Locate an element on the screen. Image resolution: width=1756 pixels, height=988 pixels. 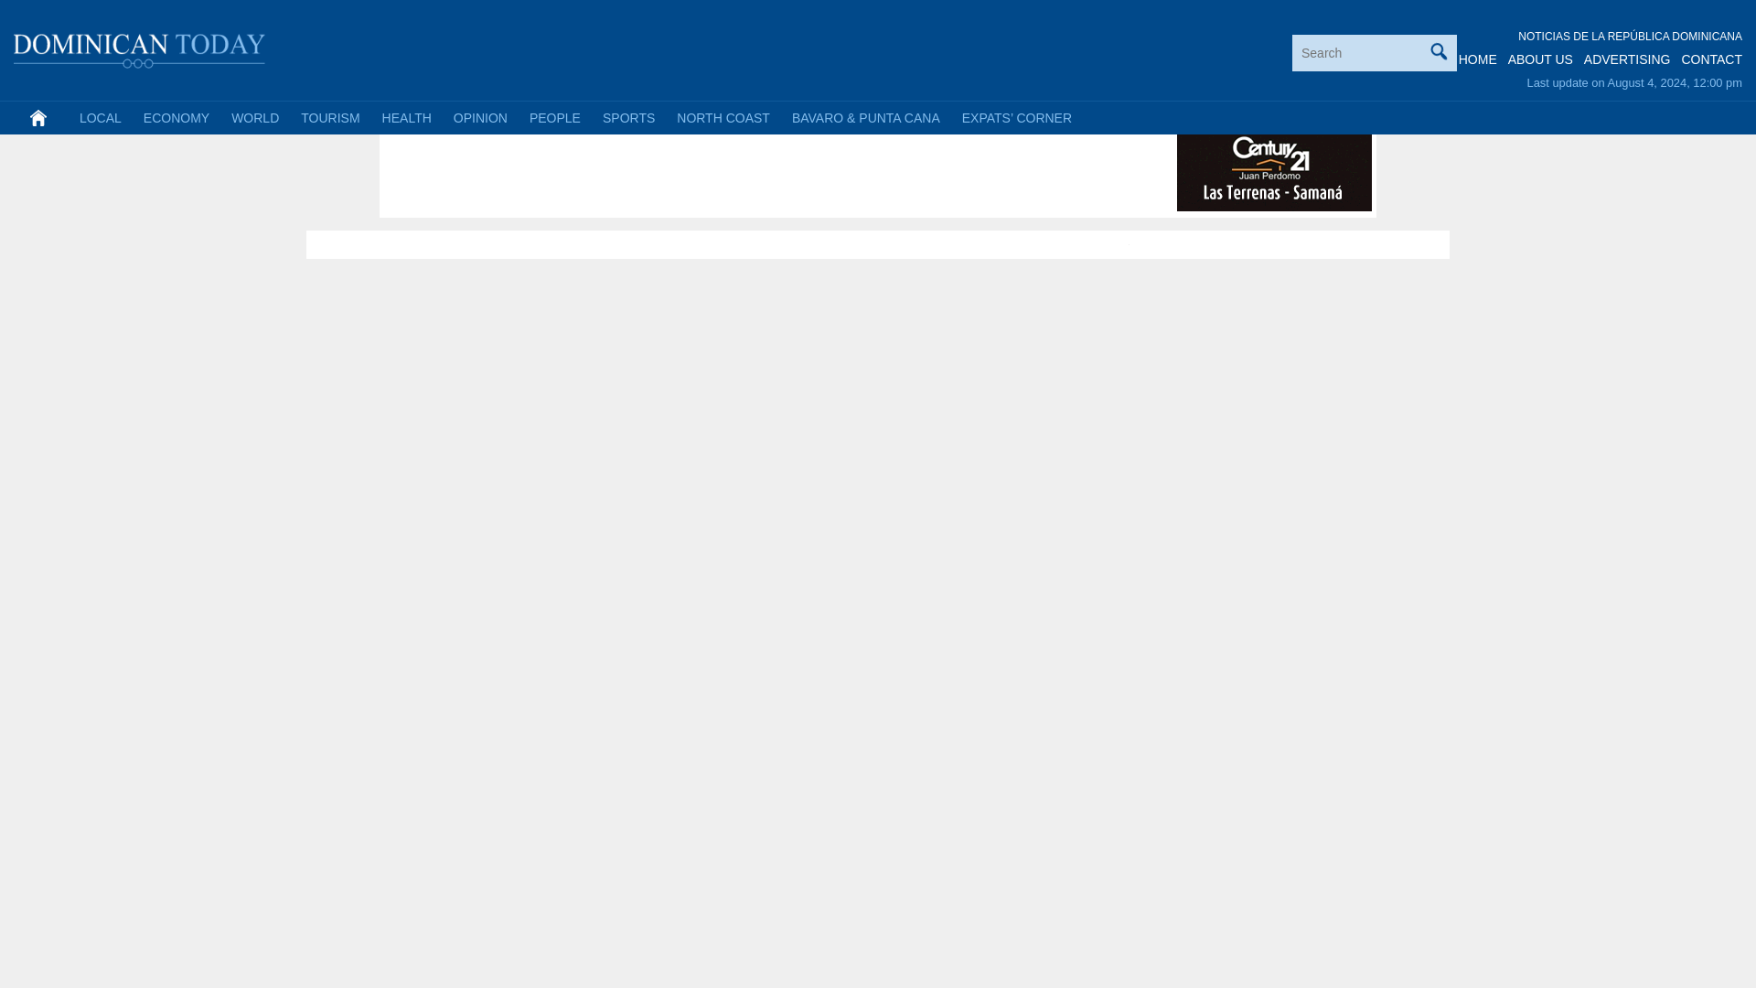
CONTACT is located at coordinates (1710, 59).